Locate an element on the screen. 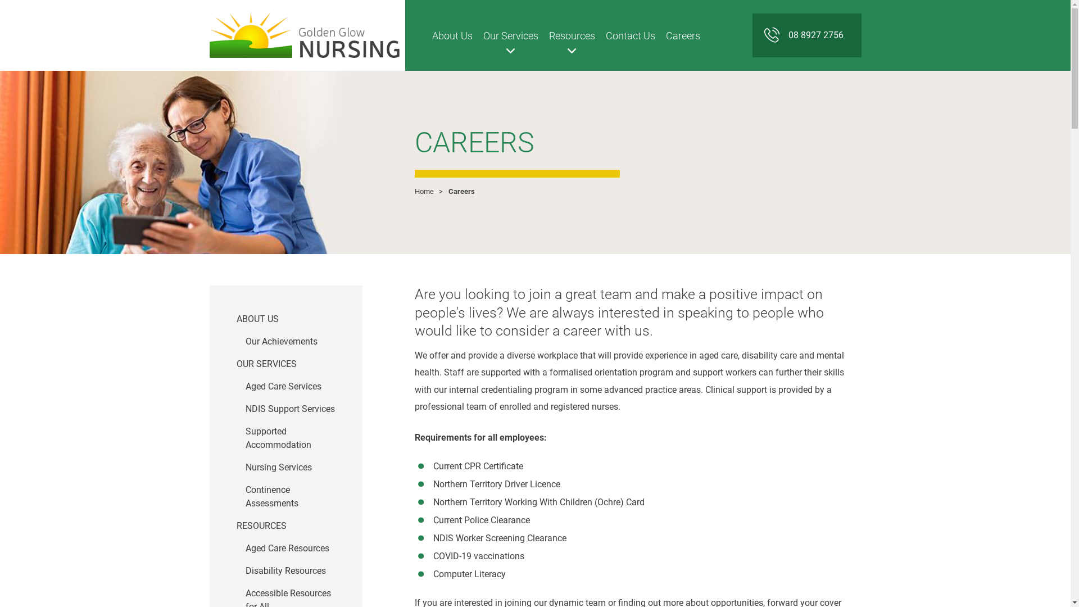 This screenshot has width=1079, height=607. Nursing Services is located at coordinates (290, 468).